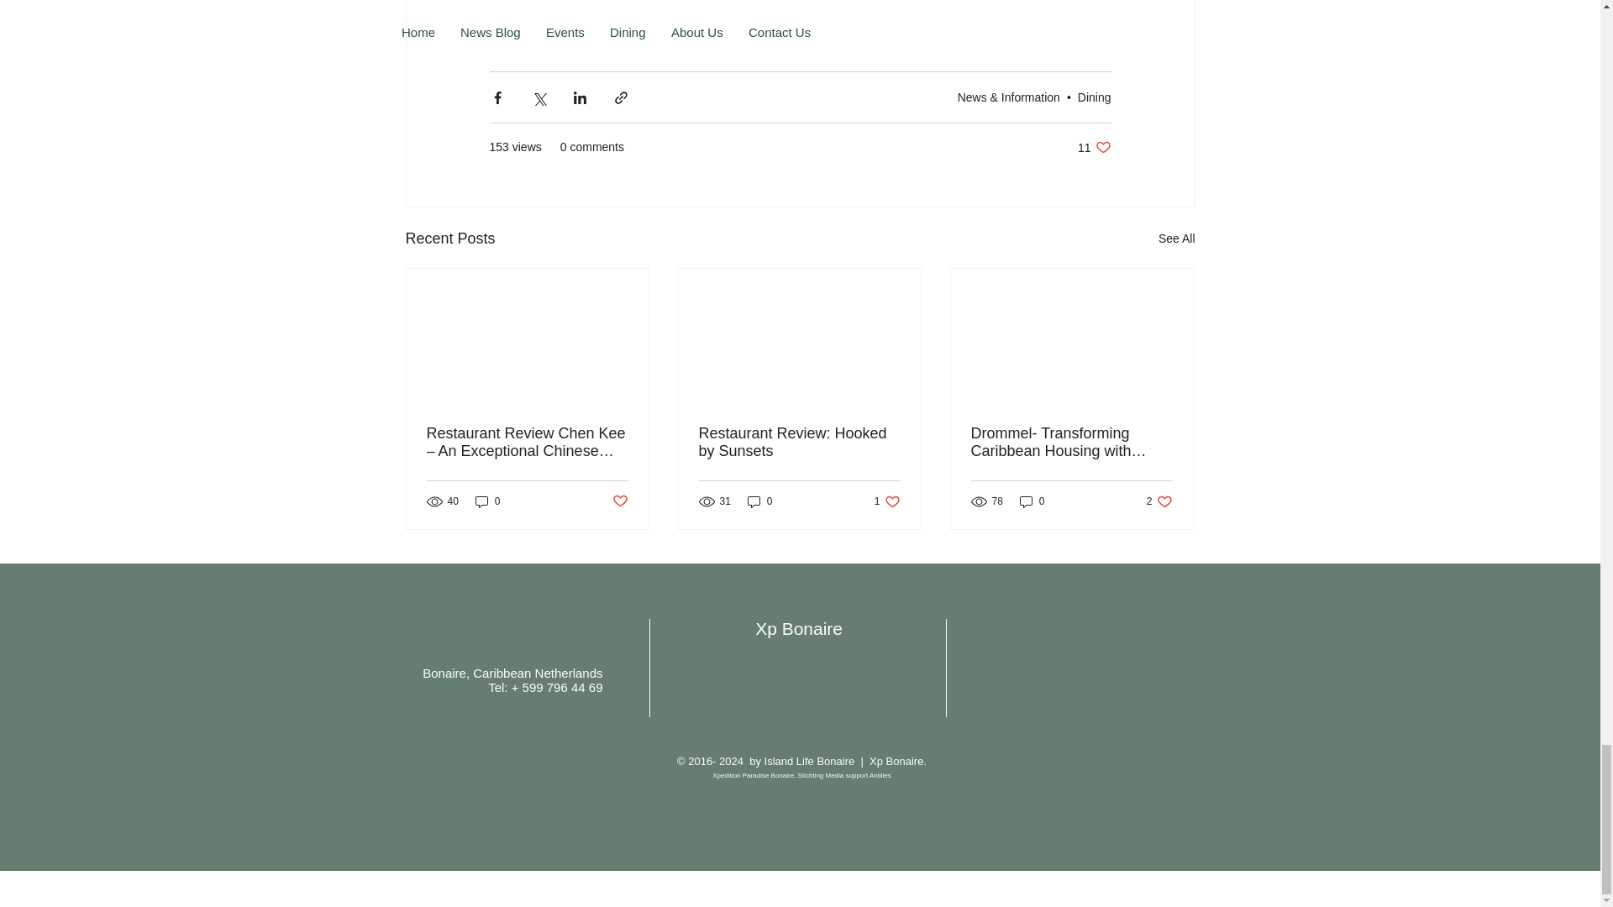 The image size is (1613, 907). Describe the element at coordinates (618, 502) in the screenshot. I see `0` at that location.